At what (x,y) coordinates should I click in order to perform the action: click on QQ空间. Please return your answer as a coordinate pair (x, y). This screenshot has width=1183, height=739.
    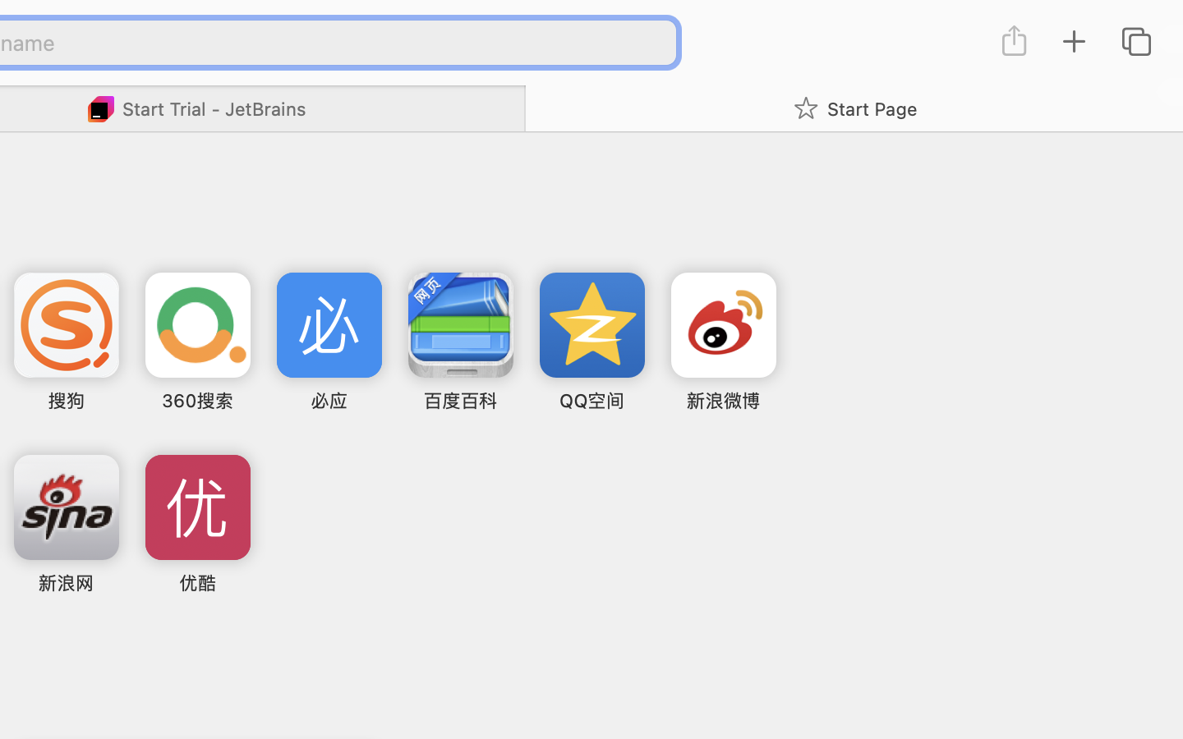
    Looking at the image, I should click on (591, 401).